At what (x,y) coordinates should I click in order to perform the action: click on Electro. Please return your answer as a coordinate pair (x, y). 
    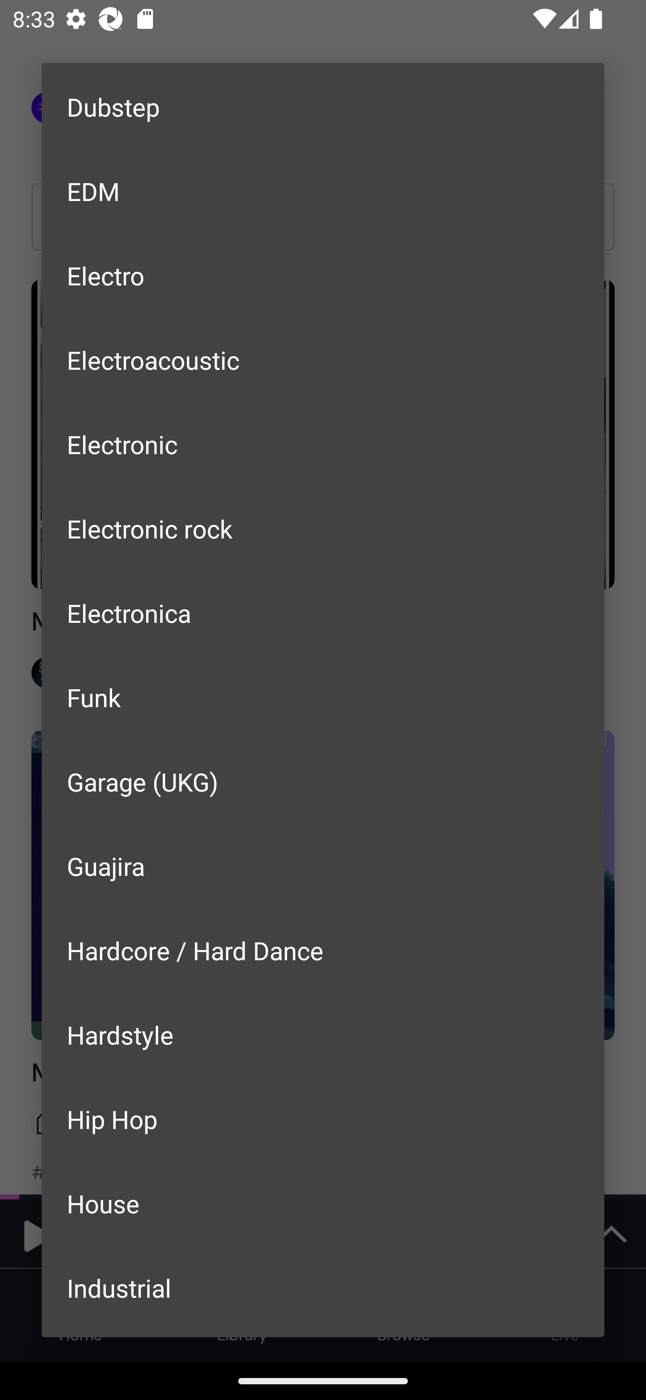
    Looking at the image, I should click on (323, 276).